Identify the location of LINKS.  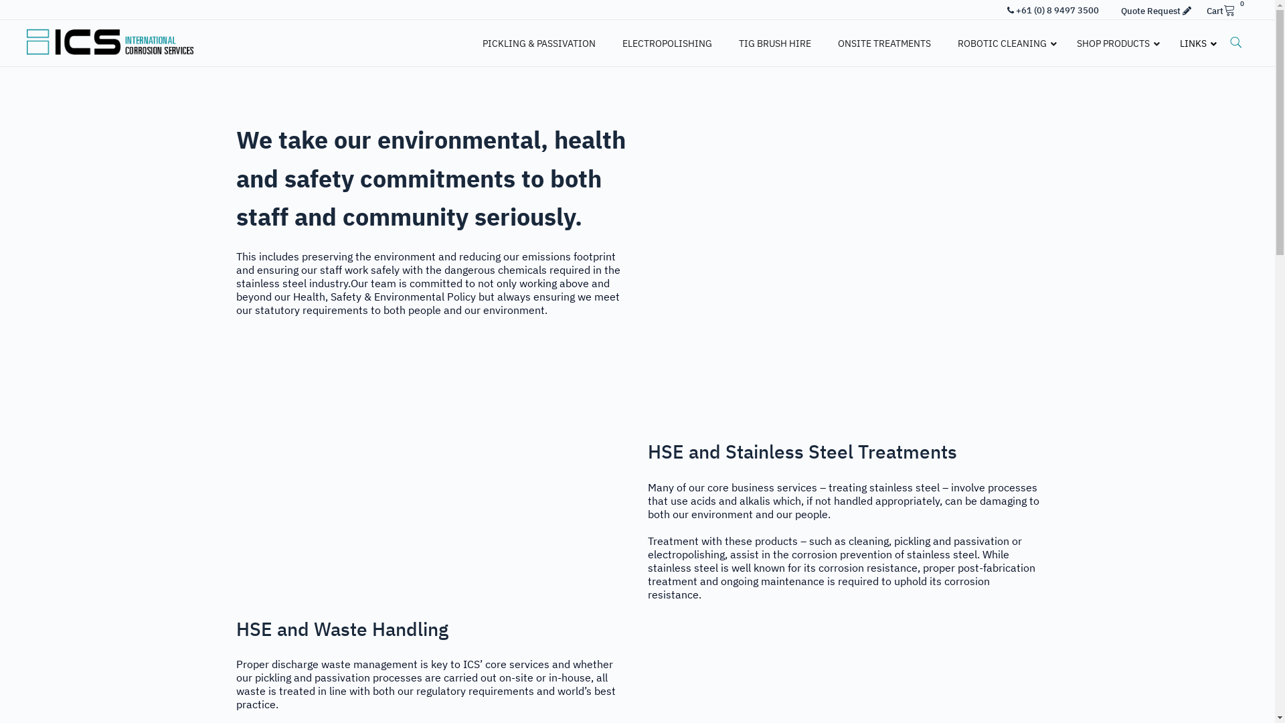
(1195, 43).